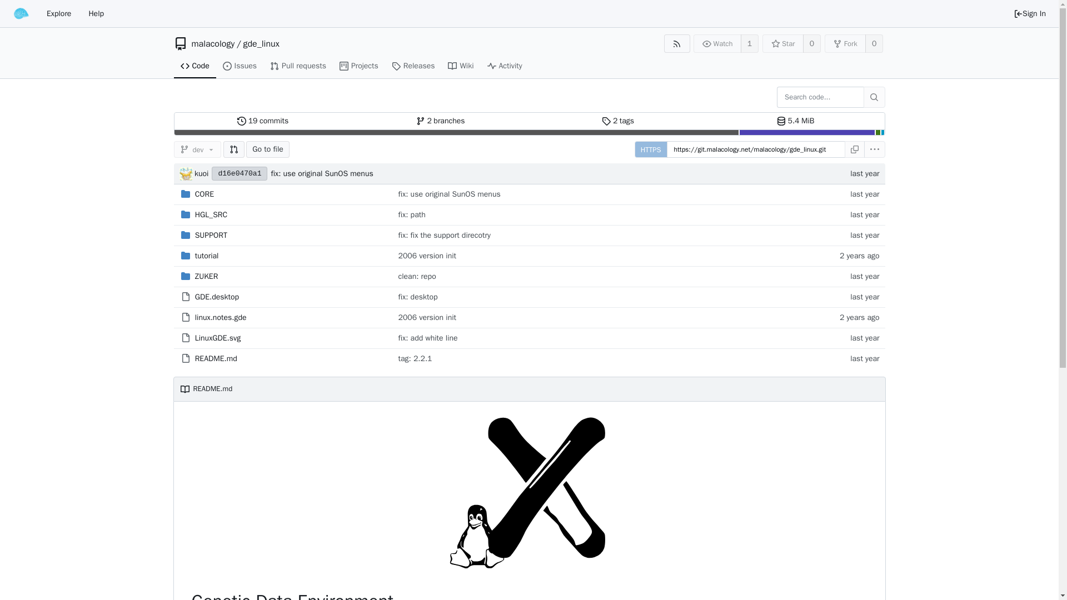 The image size is (1067, 600). I want to click on Code, so click(207, 256).